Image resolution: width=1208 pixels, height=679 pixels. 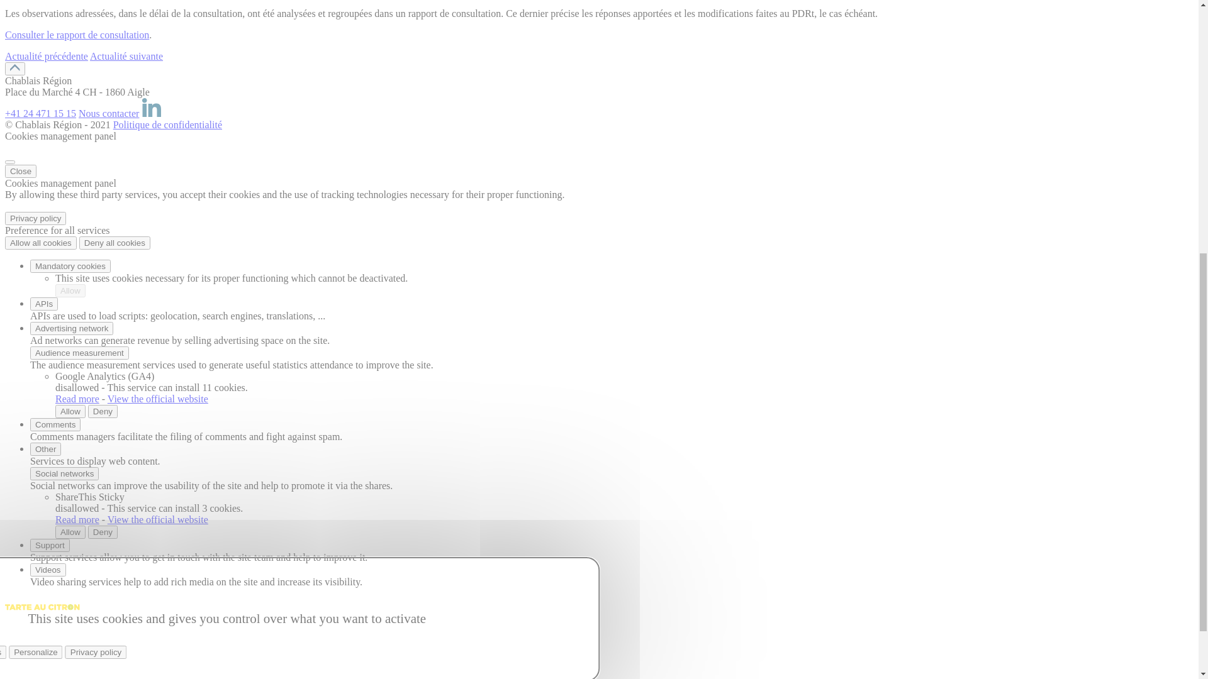 What do you see at coordinates (82, 162) in the screenshot?
I see `Gouvernance` at bounding box center [82, 162].